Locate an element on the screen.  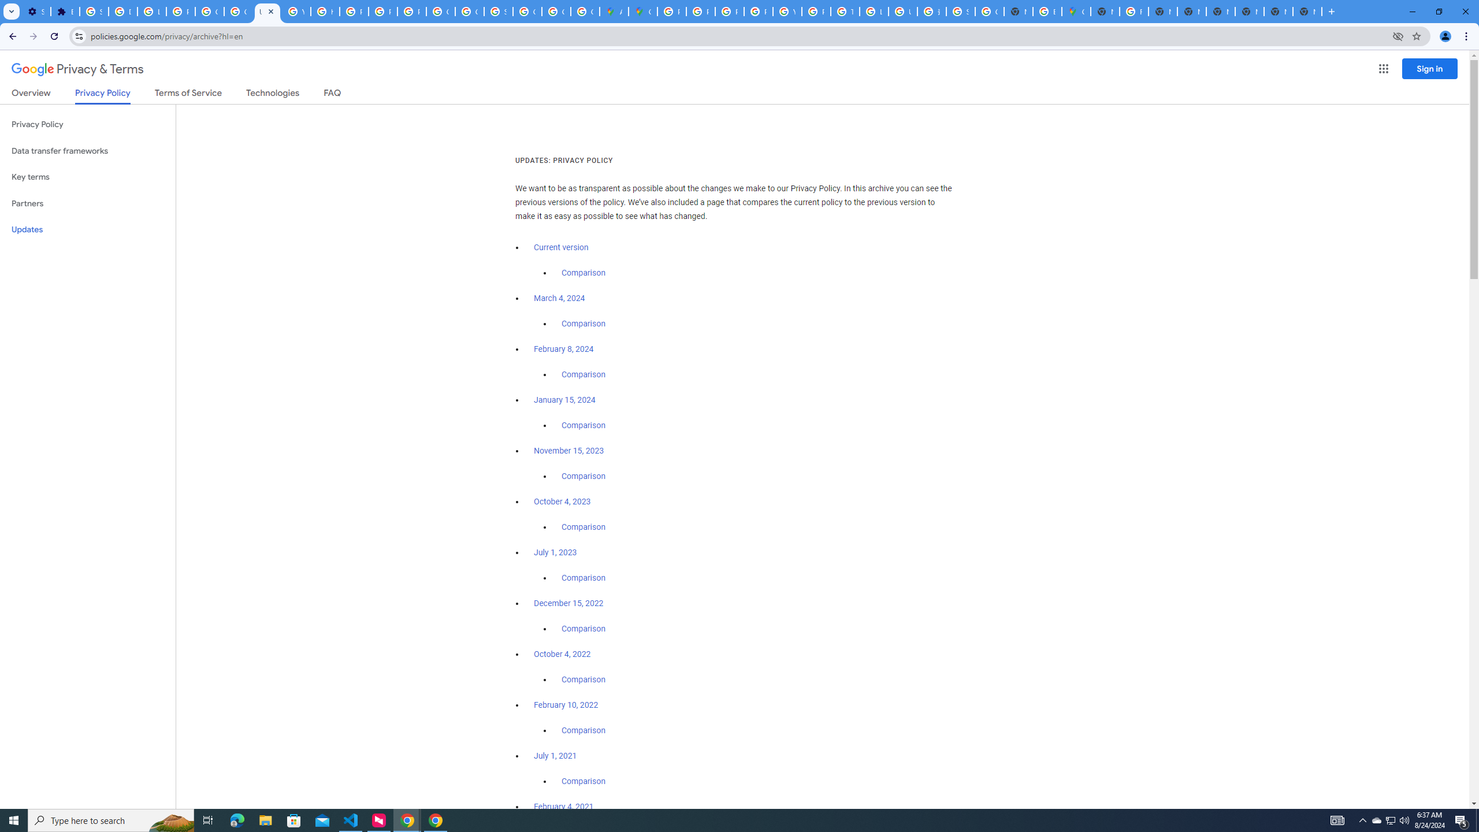
Delete photos & videos - Computer - Google Photos Help is located at coordinates (122, 12).